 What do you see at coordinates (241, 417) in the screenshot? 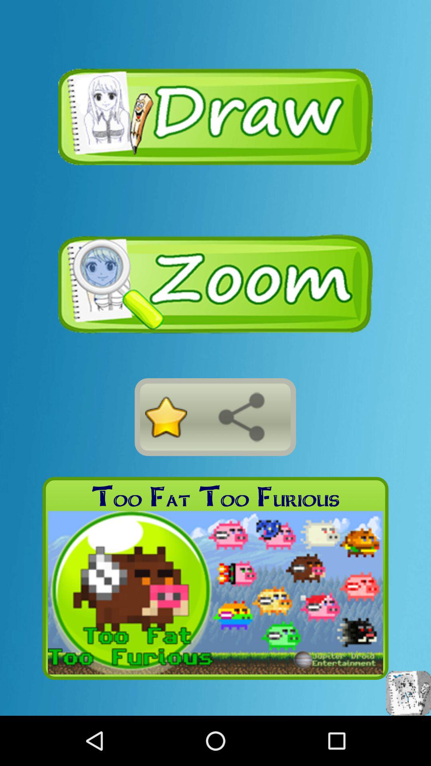
I see `share this` at bounding box center [241, 417].